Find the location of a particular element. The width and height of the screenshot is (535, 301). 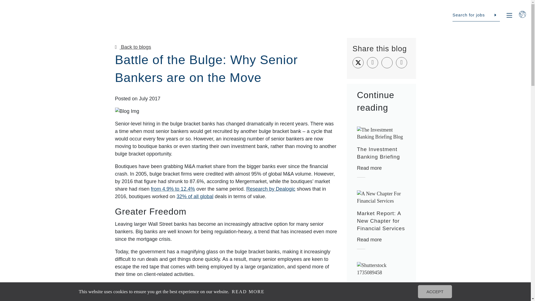

ACCEPT is located at coordinates (440, 292).